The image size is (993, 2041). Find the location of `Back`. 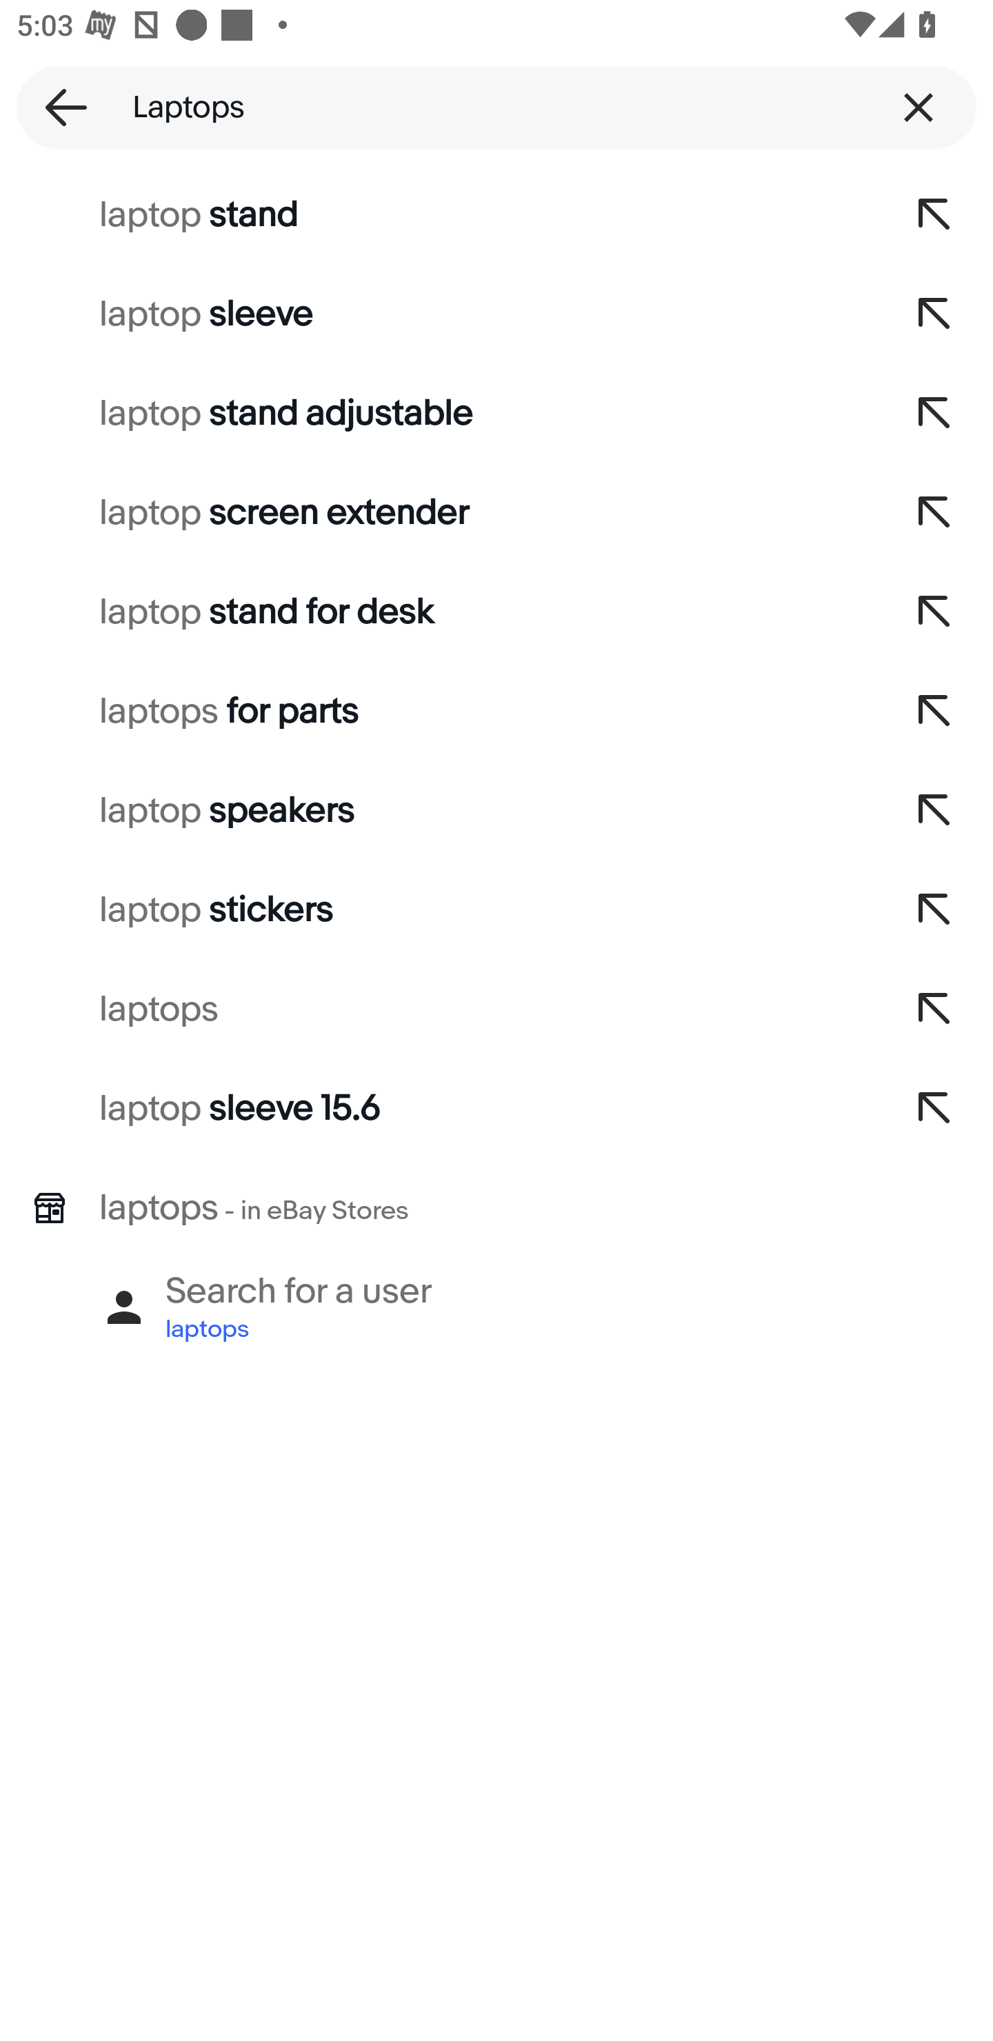

Back is located at coordinates (58, 107).